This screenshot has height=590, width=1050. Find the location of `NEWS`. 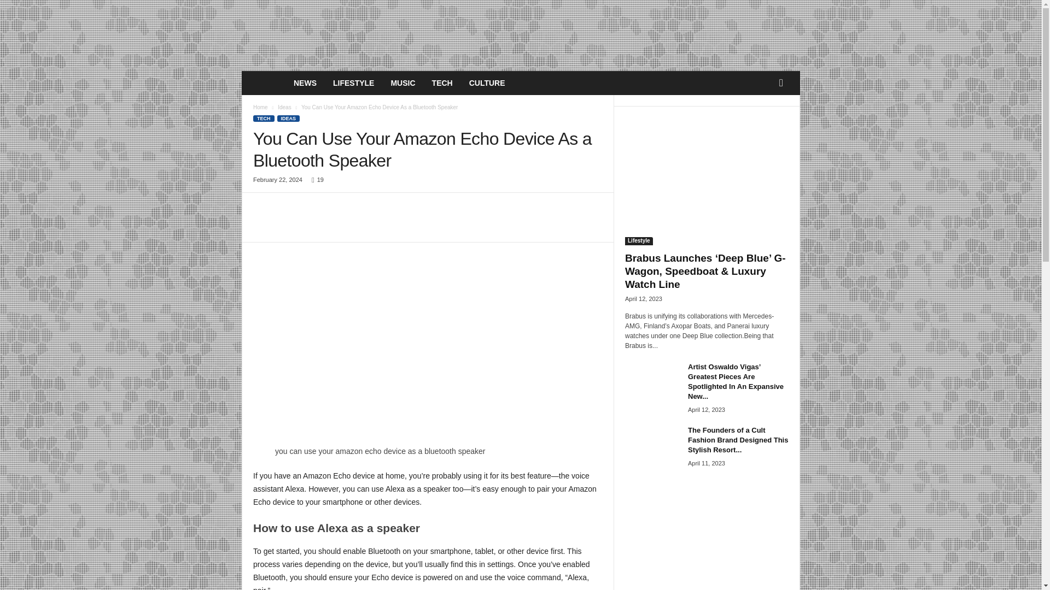

NEWS is located at coordinates (305, 82).